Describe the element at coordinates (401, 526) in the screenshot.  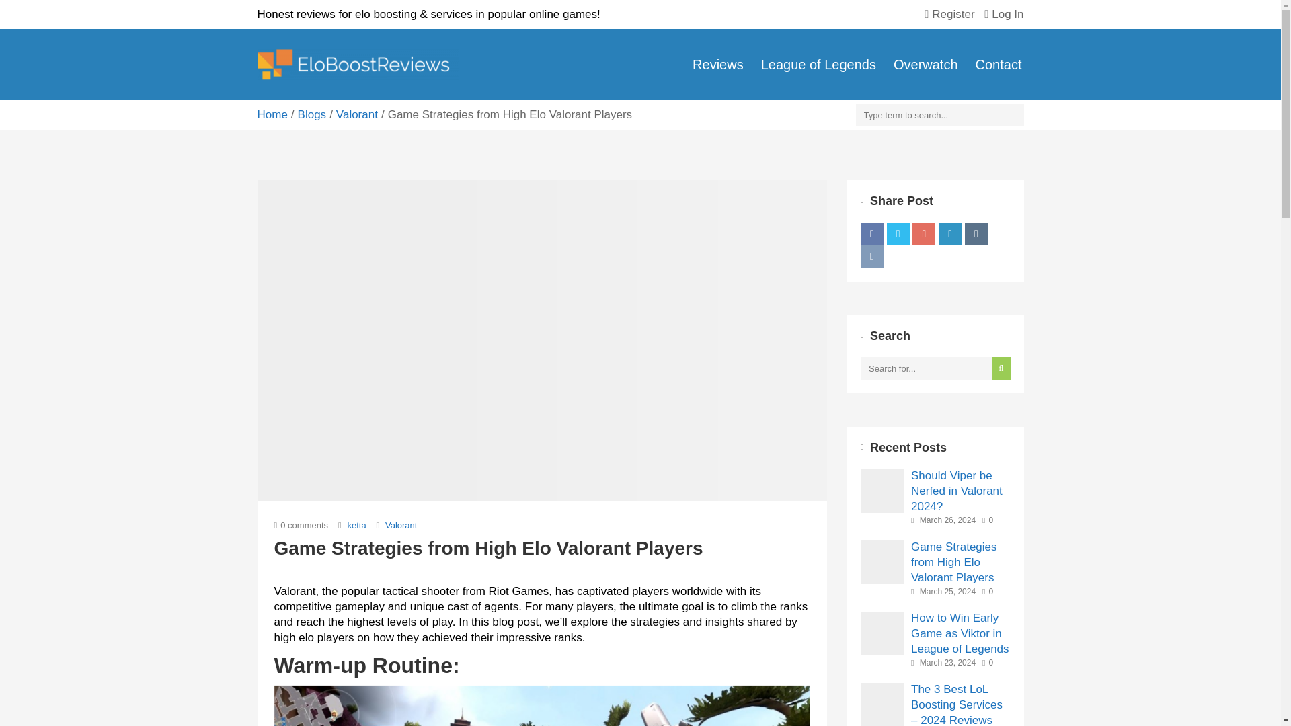
I see `Valorant` at that location.